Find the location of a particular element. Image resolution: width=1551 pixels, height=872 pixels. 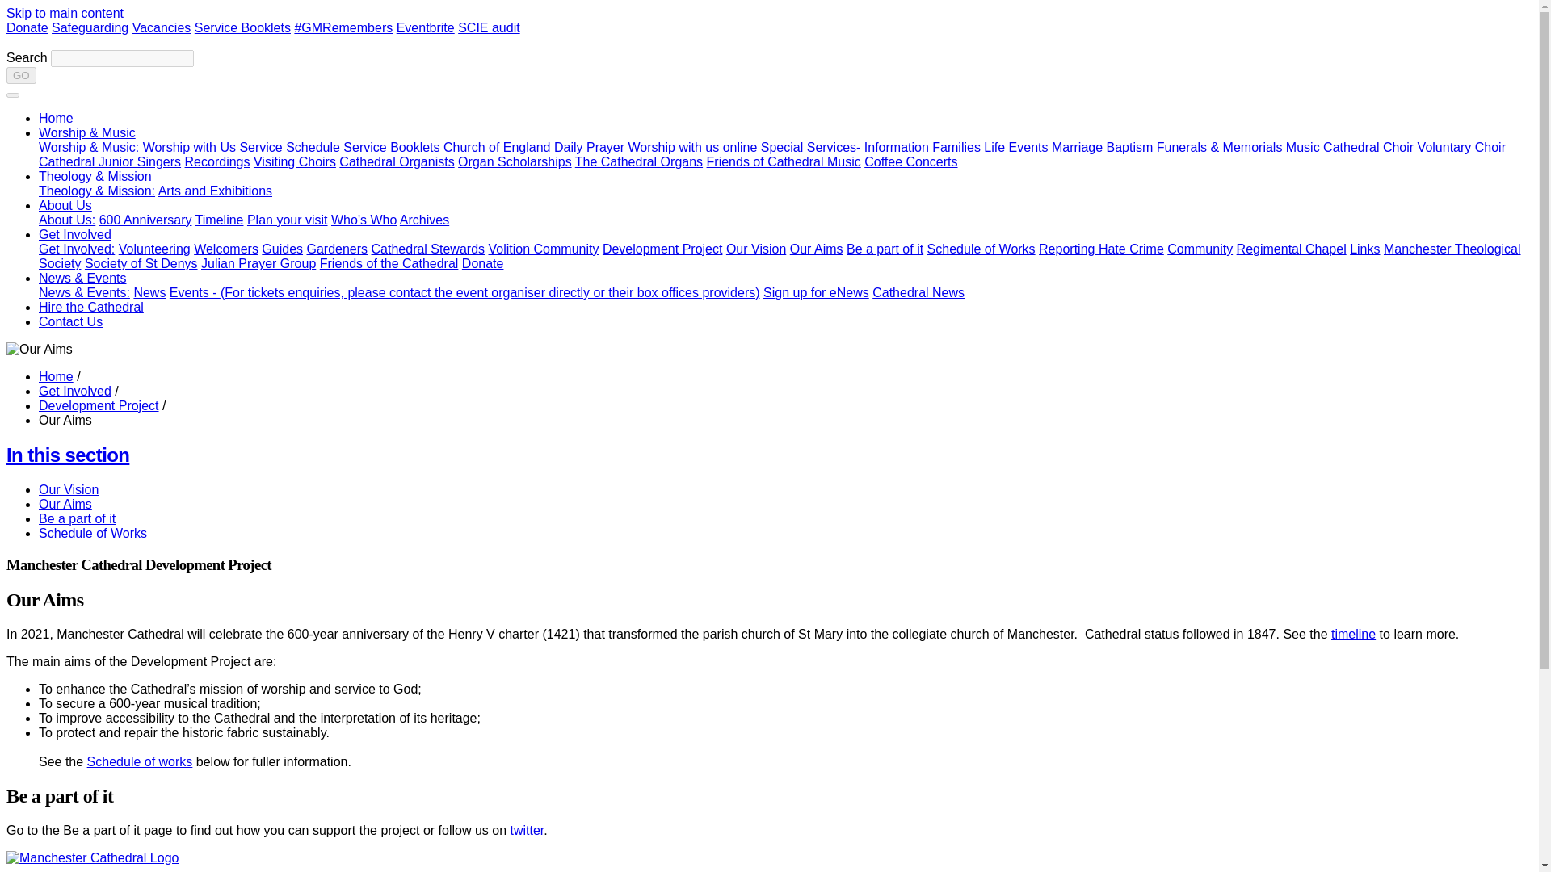

Vacancies is located at coordinates (162, 27).